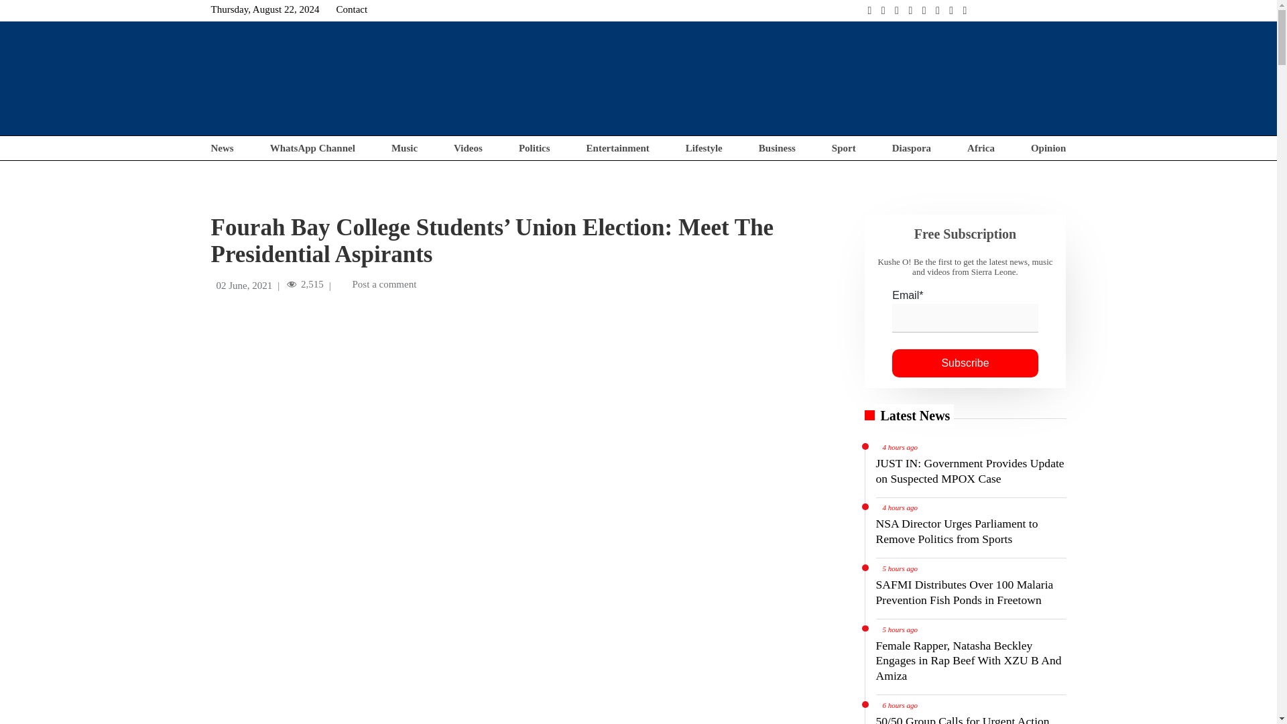 The height and width of the screenshot is (724, 1287). What do you see at coordinates (312, 147) in the screenshot?
I see `WhatsApp Channel` at bounding box center [312, 147].